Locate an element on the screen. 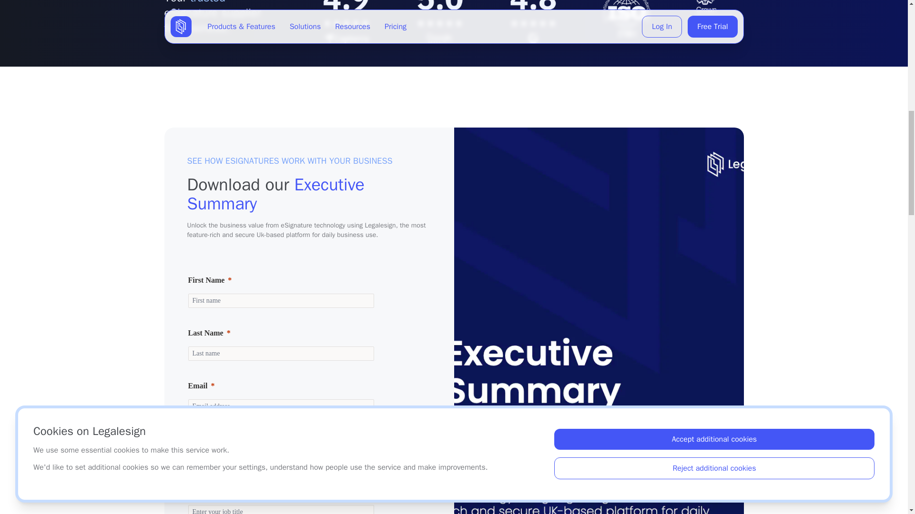  First Name is located at coordinates (280, 300).